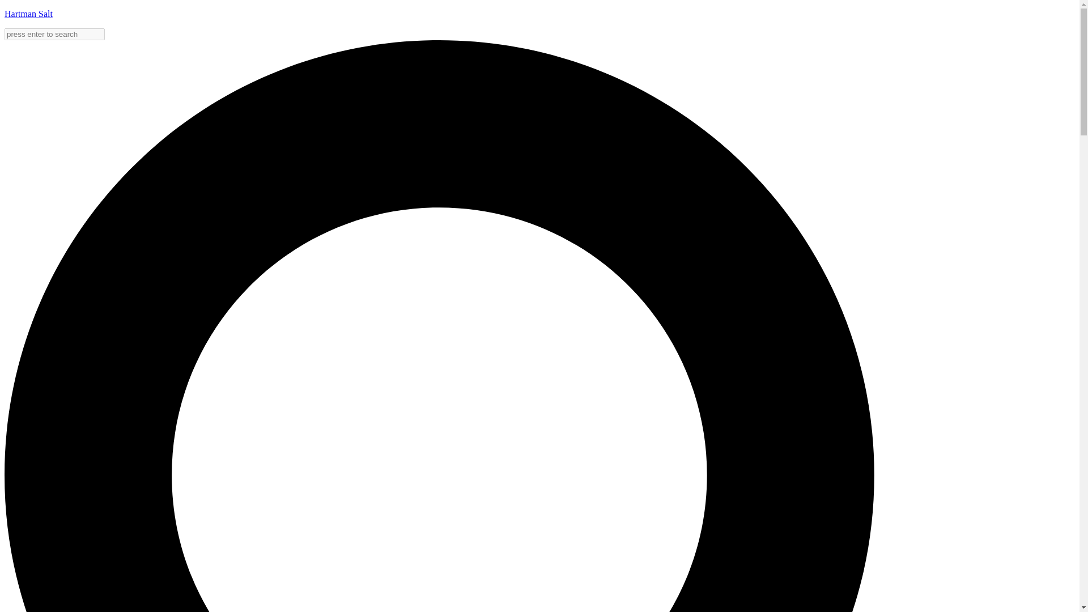 Image resolution: width=1088 pixels, height=612 pixels. I want to click on Hartman Salt, so click(28, 14).